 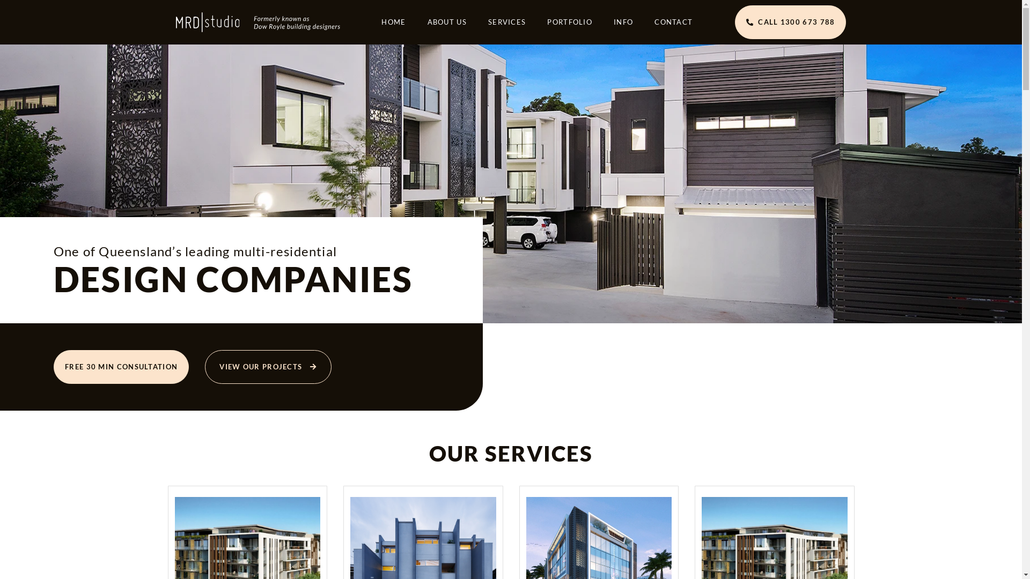 I want to click on HOME, so click(x=394, y=22).